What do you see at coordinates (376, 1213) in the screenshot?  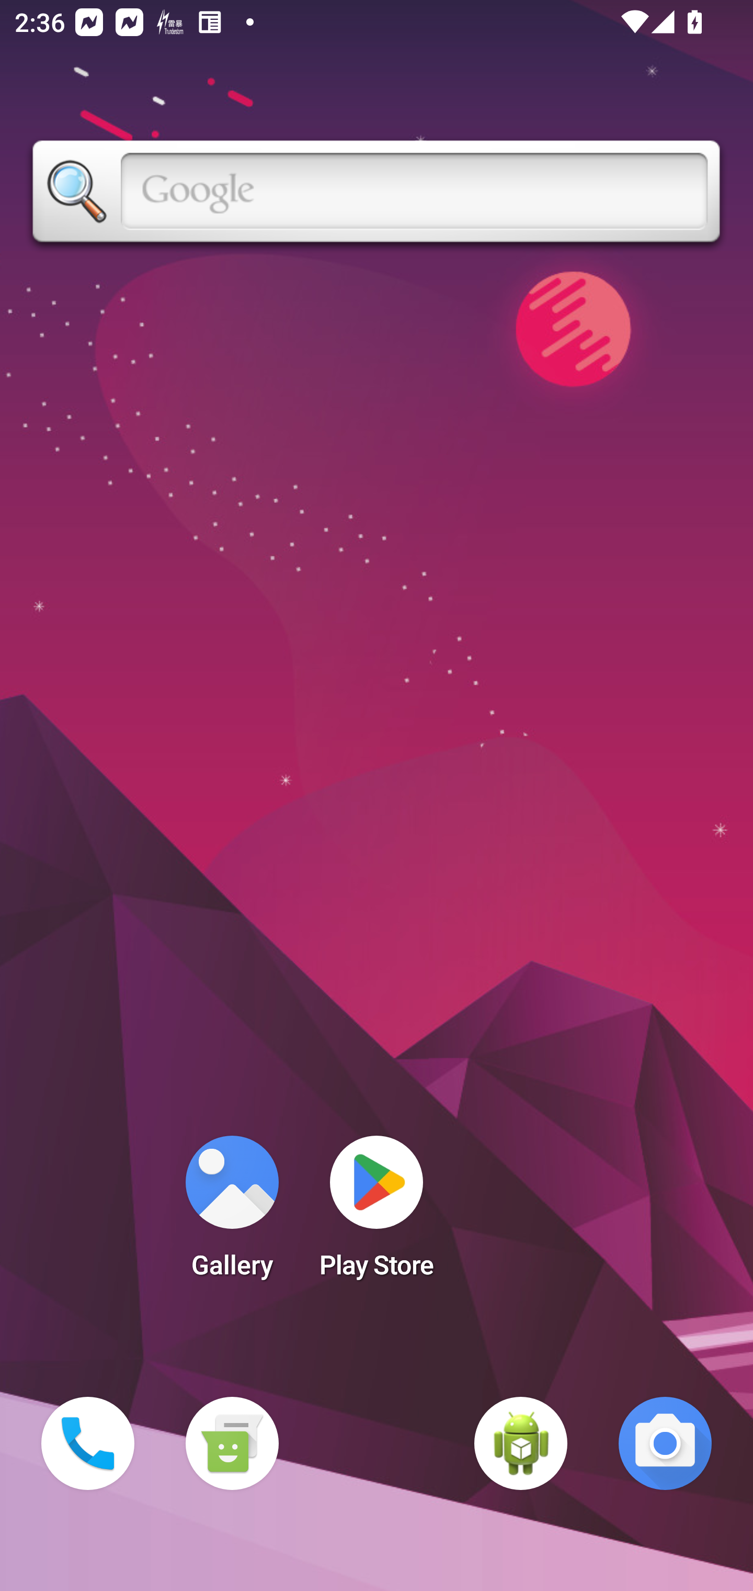 I see `Play Store` at bounding box center [376, 1213].